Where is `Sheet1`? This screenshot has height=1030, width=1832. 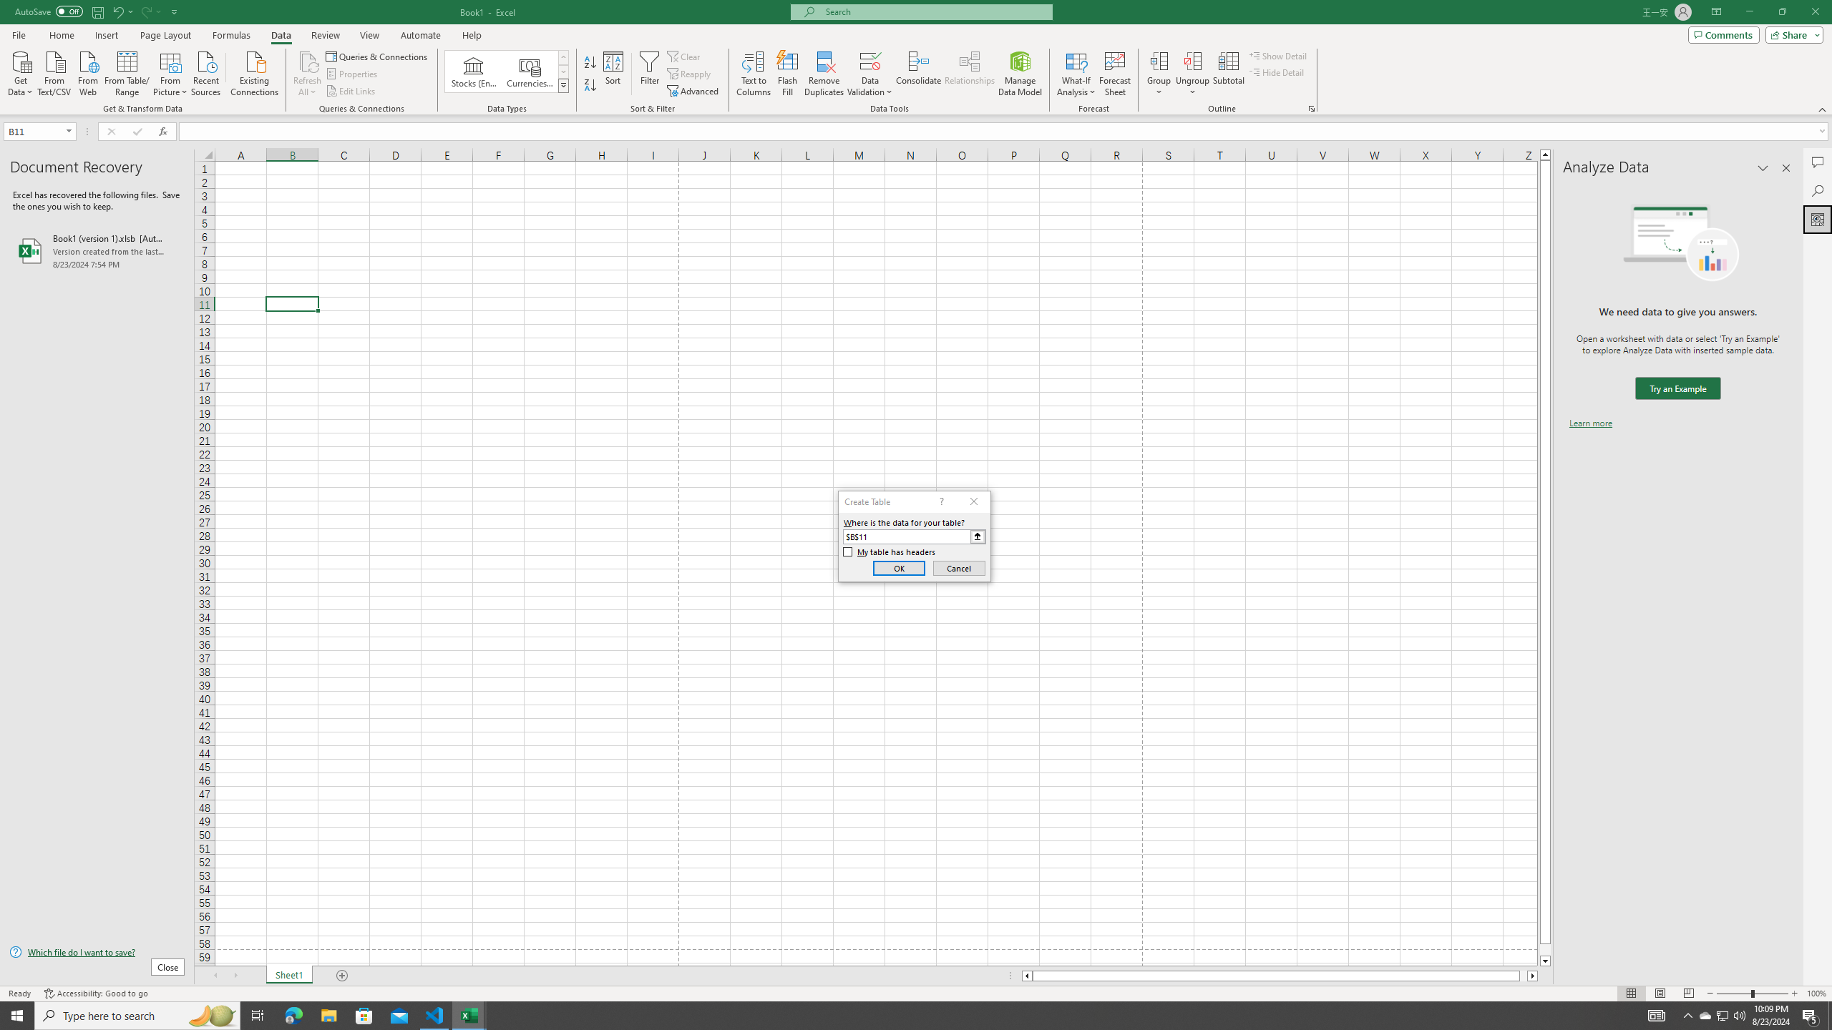
Sheet1 is located at coordinates (289, 976).